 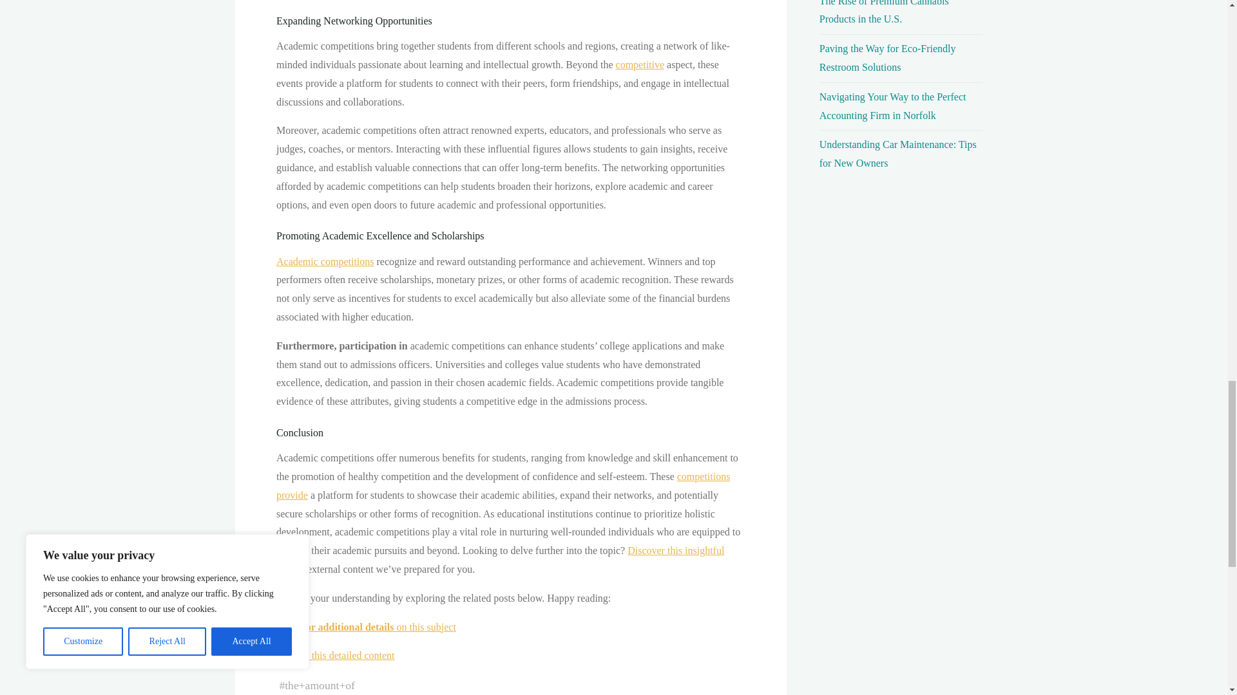 I want to click on Explore this detailed content, so click(x=335, y=655).